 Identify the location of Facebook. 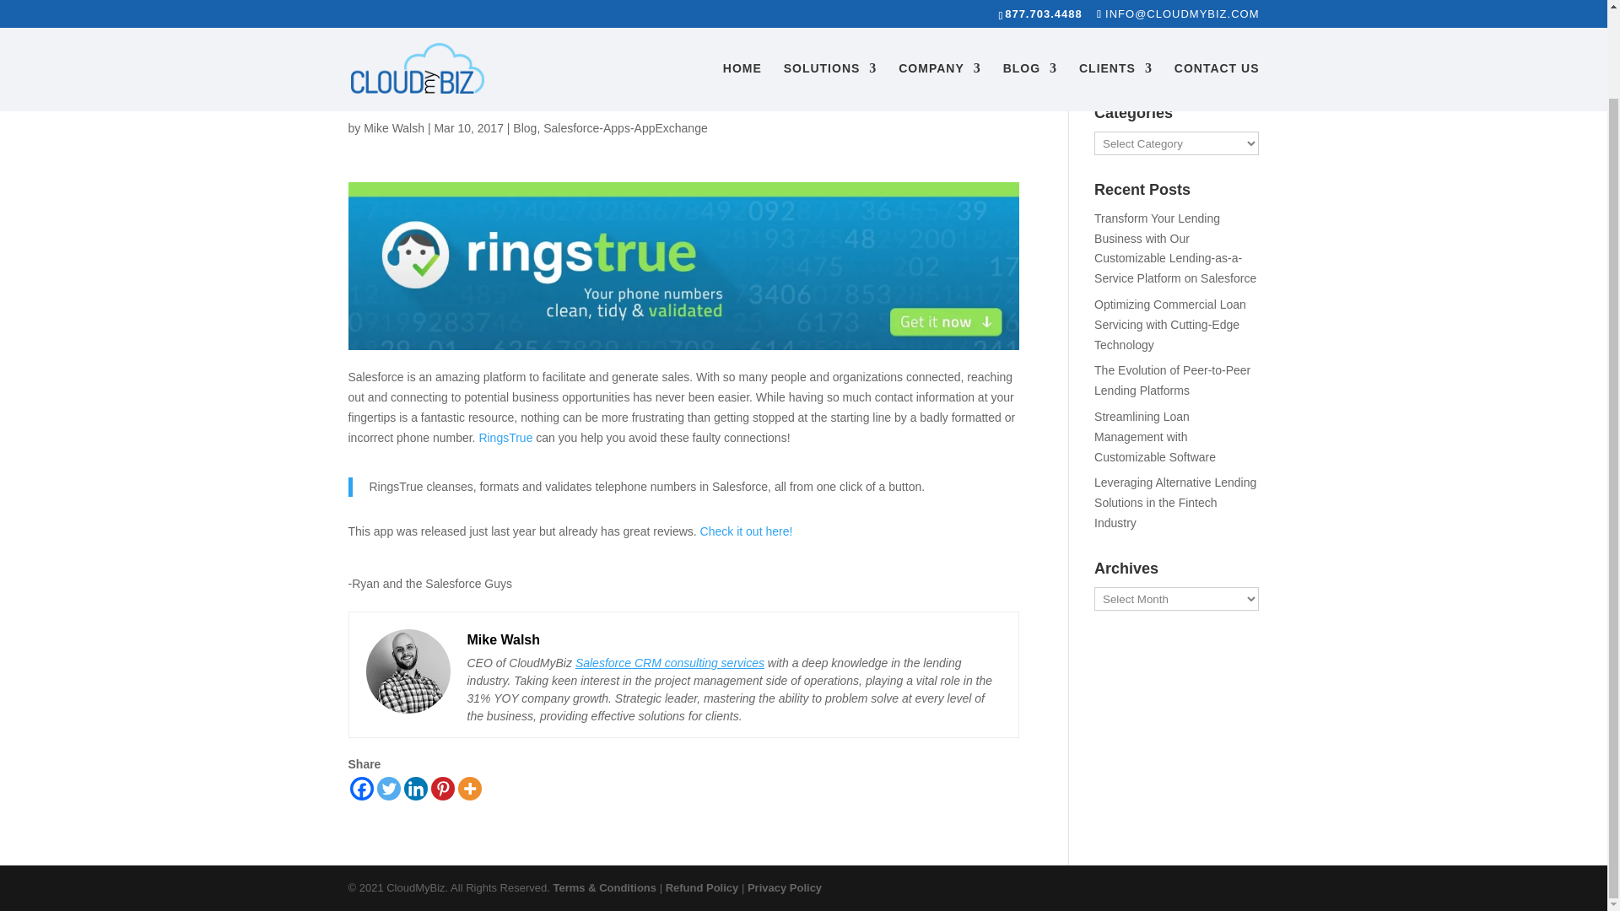
(361, 789).